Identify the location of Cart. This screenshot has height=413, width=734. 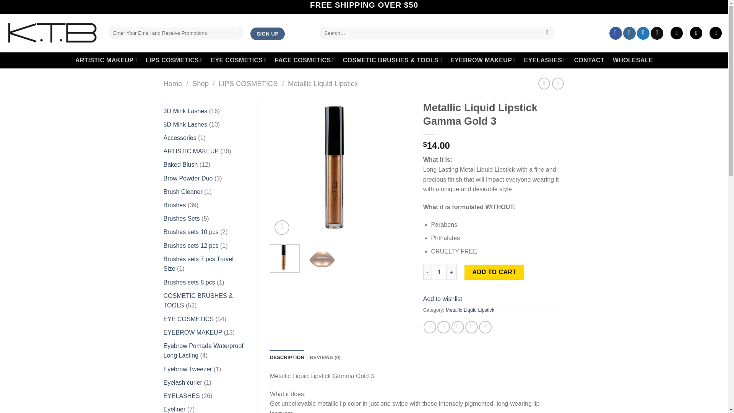
(716, 33).